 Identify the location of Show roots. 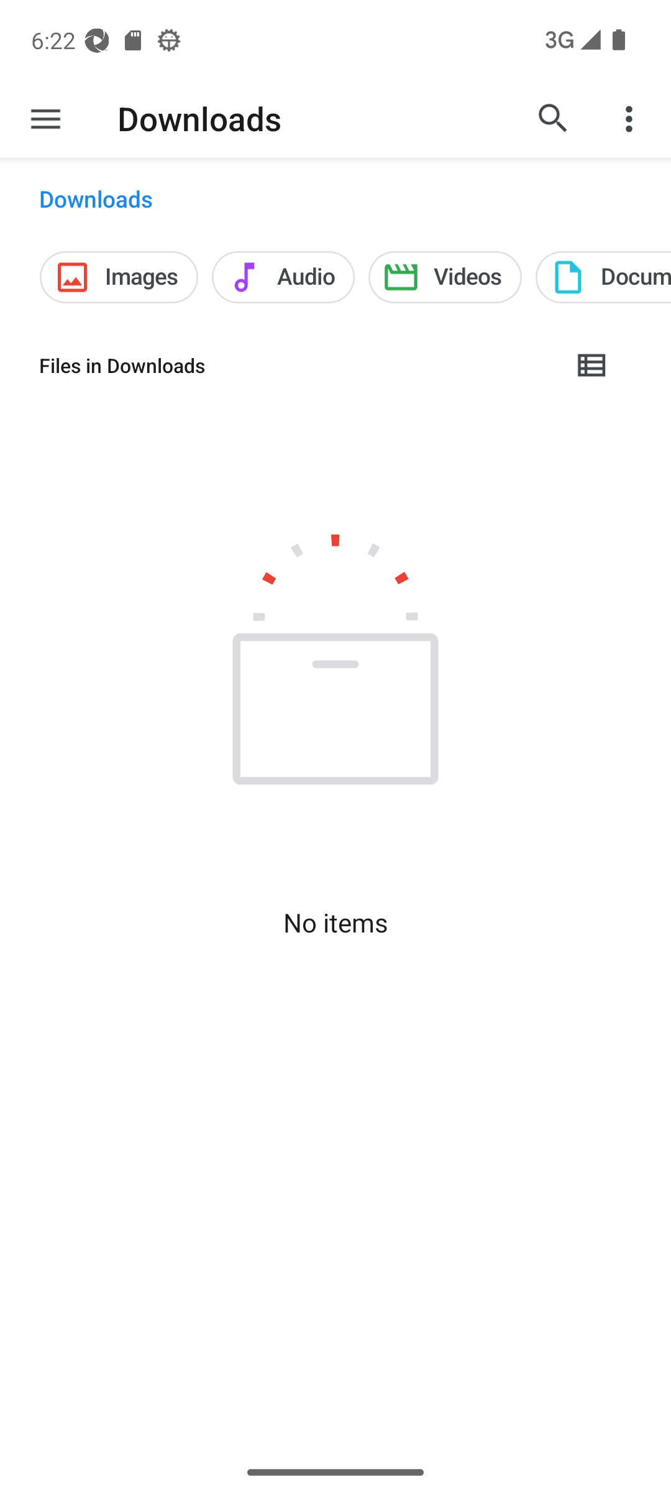
(45, 118).